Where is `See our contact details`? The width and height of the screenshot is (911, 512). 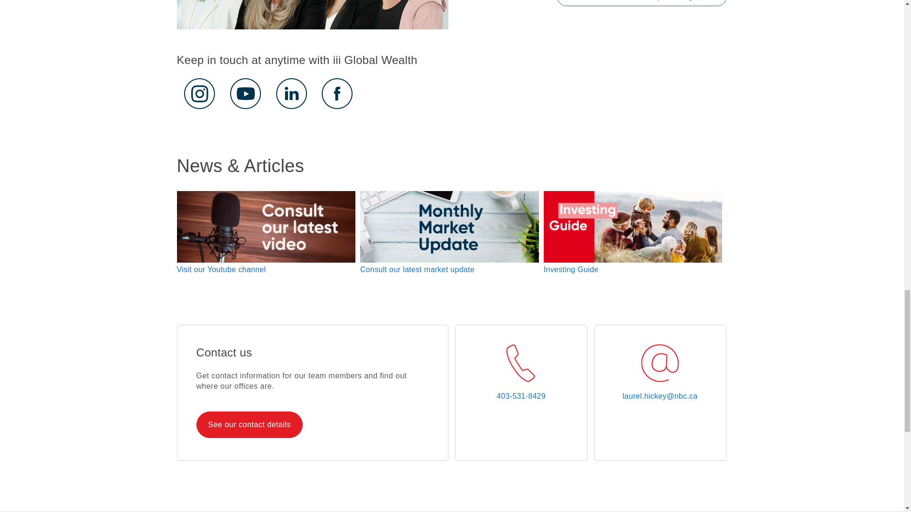
See our contact details is located at coordinates (249, 424).